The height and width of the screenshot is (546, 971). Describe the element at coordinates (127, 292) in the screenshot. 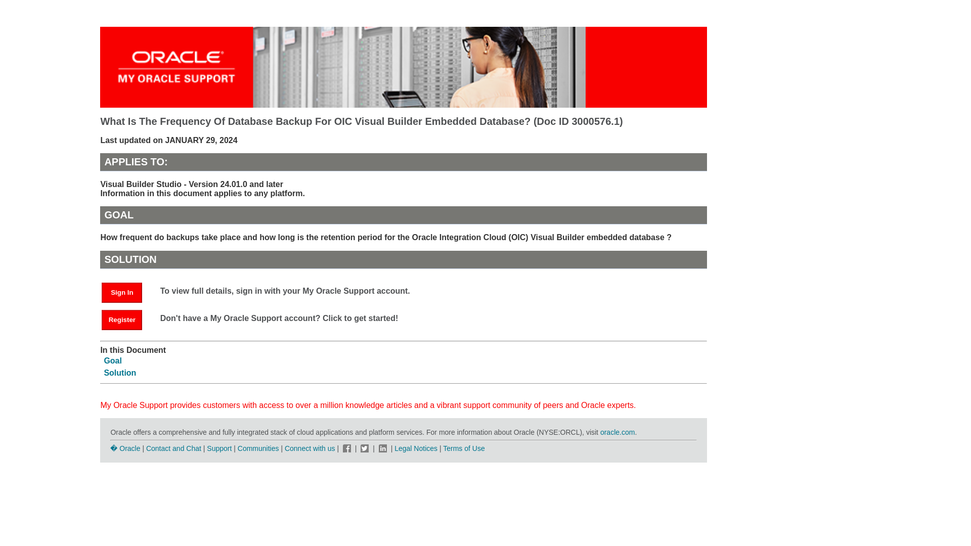

I see `Sign In` at that location.